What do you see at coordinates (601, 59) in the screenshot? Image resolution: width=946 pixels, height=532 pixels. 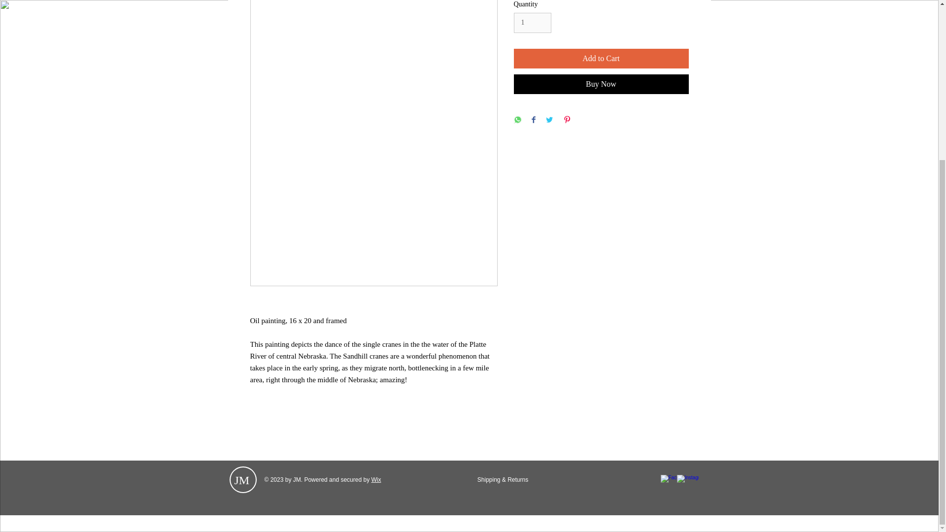 I see `Add to Cart` at bounding box center [601, 59].